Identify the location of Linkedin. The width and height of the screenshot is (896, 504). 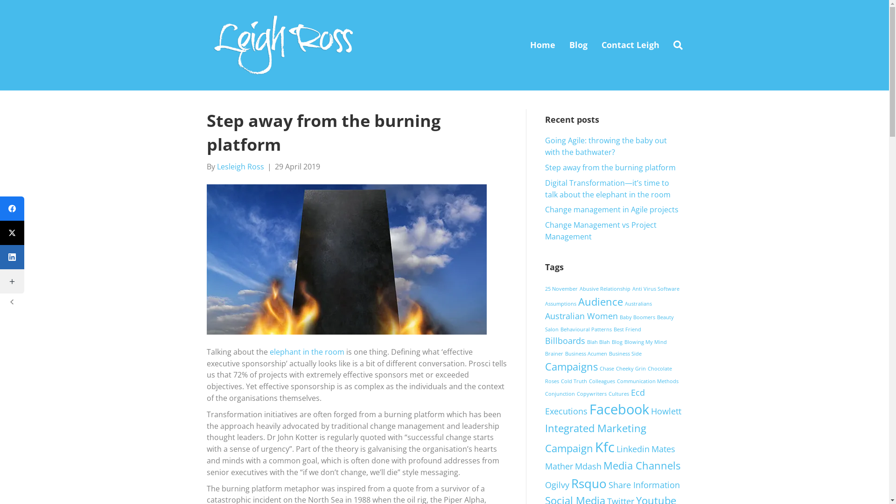
(633, 449).